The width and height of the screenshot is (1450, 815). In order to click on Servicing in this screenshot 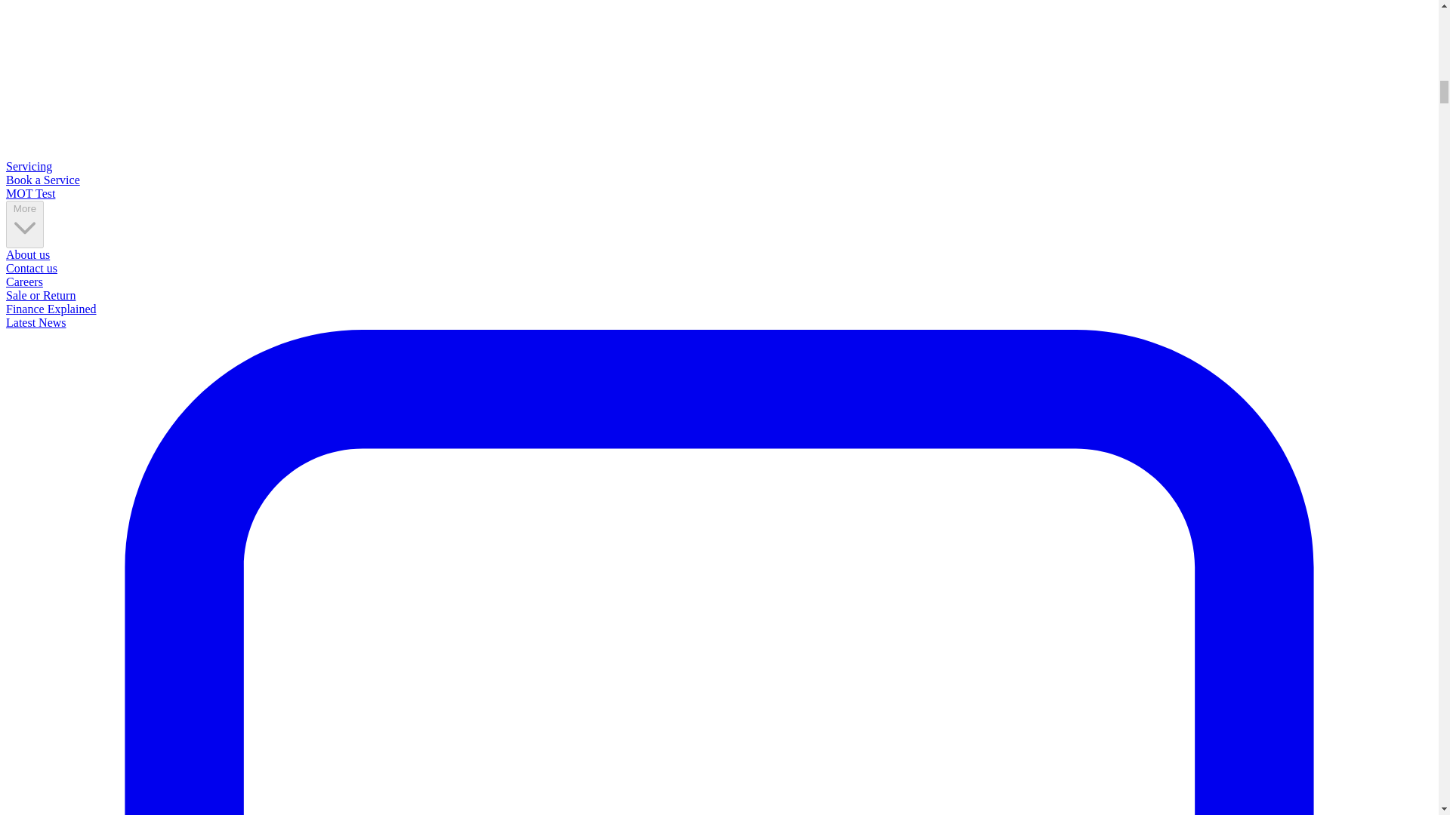, I will do `click(29, 166)`.